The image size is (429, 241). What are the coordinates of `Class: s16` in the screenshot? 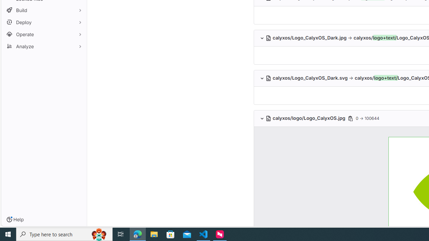 It's located at (269, 118).